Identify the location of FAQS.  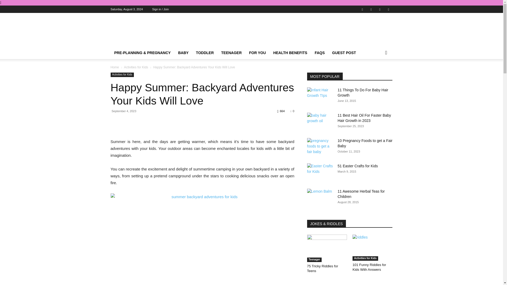
(320, 53).